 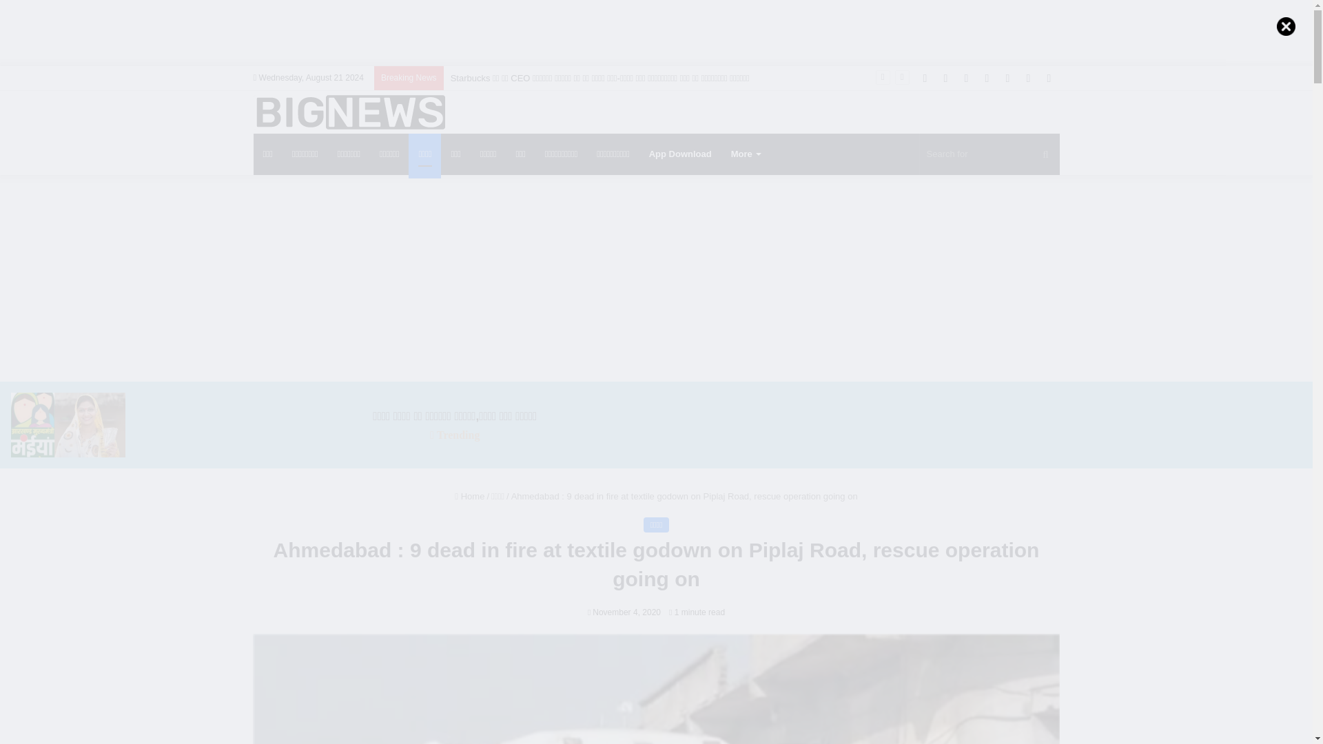 I want to click on More, so click(x=746, y=154).